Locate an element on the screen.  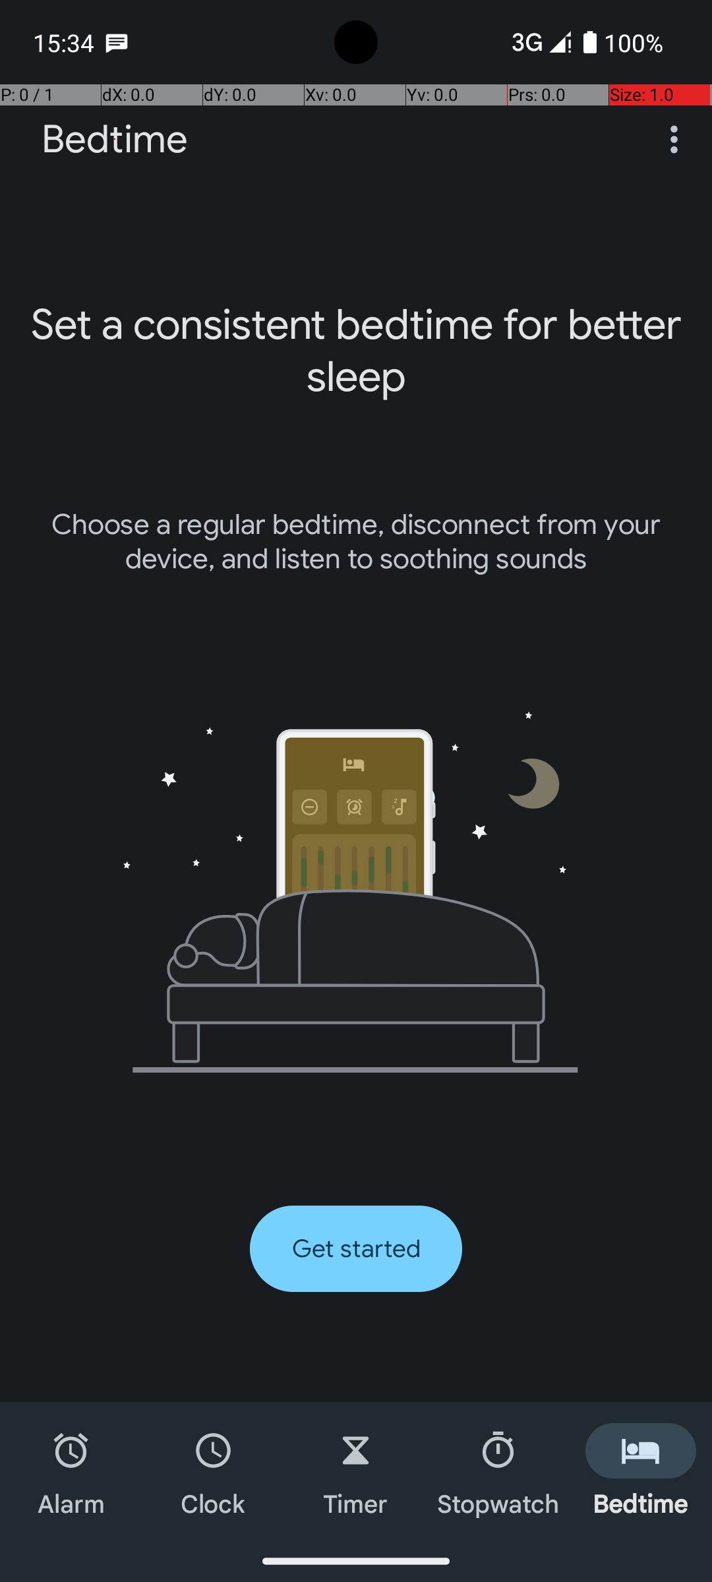
Set a consistent bedtime for better sleep is located at coordinates (356, 351).